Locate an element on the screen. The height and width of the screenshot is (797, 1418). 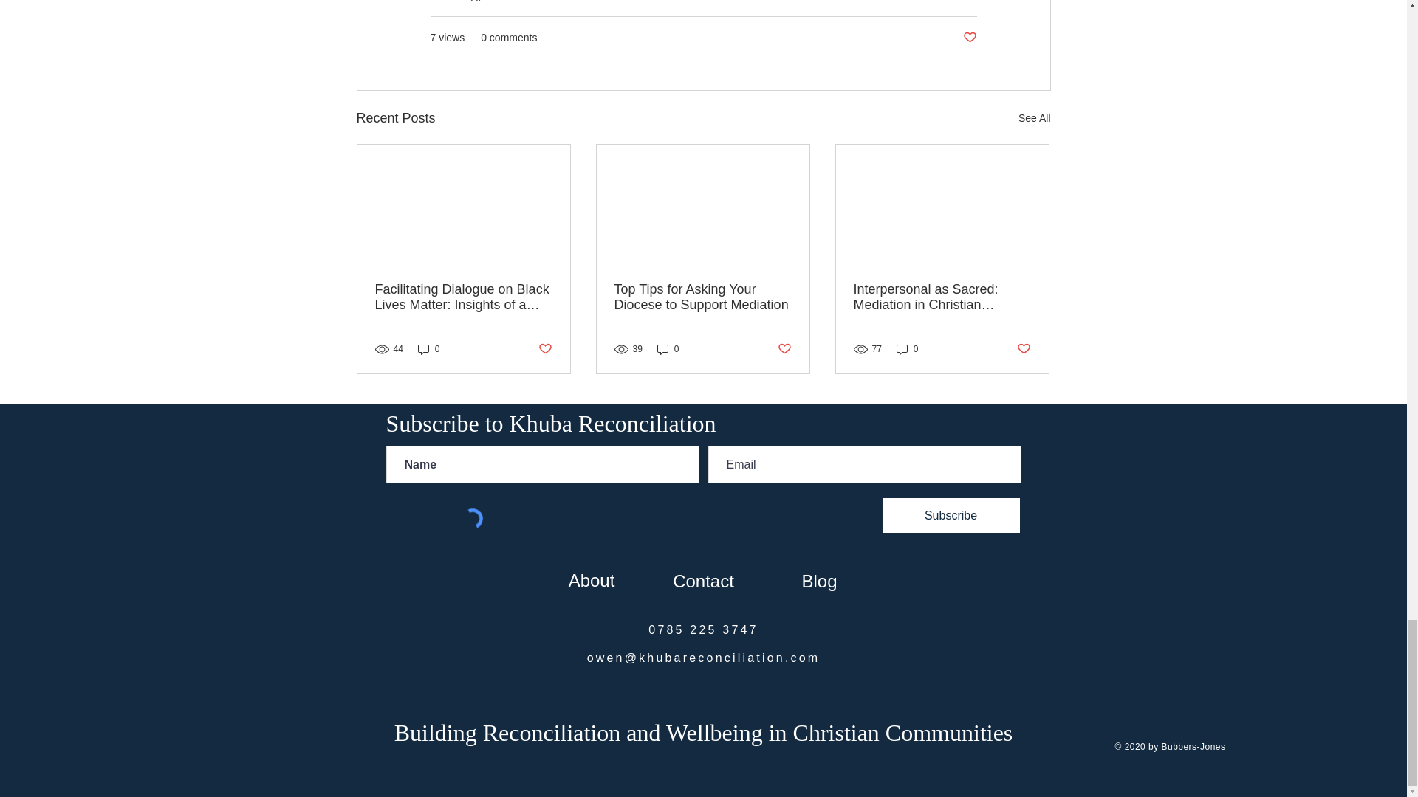
Blog is located at coordinates (819, 580).